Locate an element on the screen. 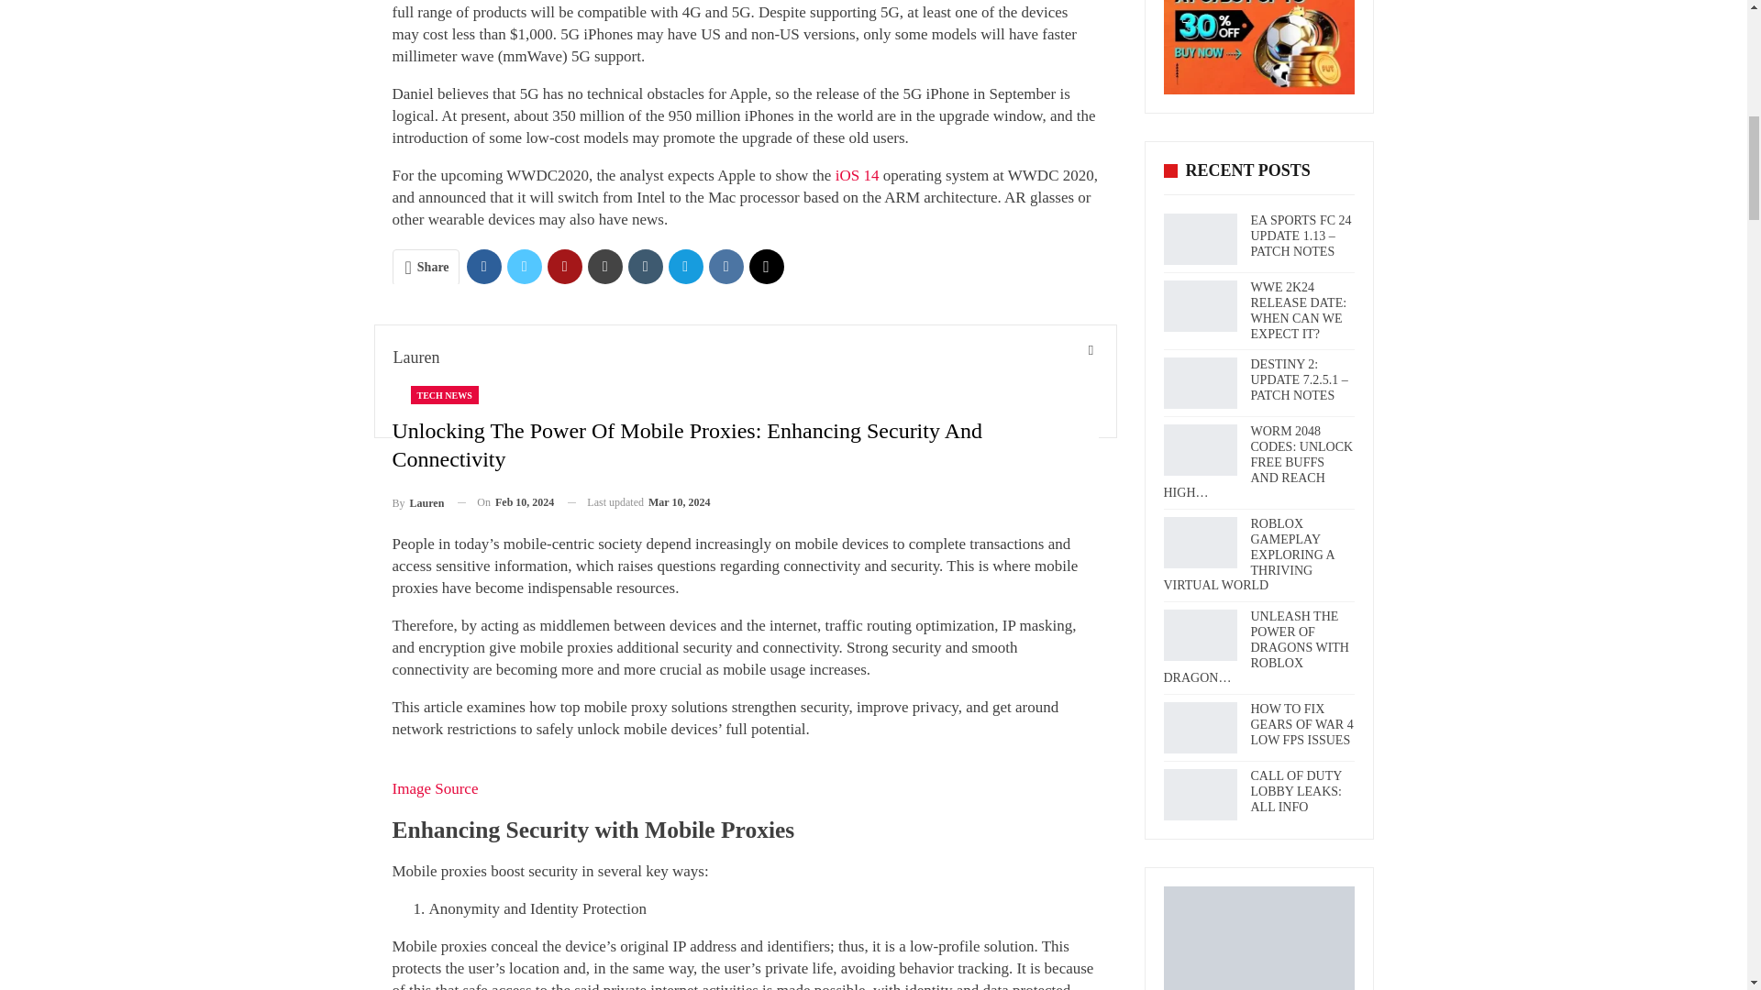 This screenshot has height=990, width=1761. iOS 14 is located at coordinates (855, 175).